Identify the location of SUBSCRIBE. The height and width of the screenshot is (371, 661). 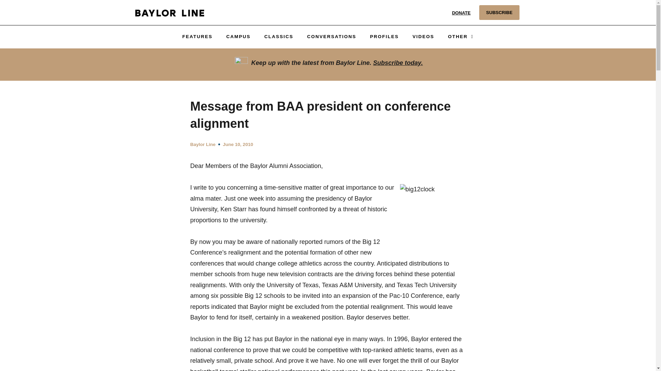
(499, 12).